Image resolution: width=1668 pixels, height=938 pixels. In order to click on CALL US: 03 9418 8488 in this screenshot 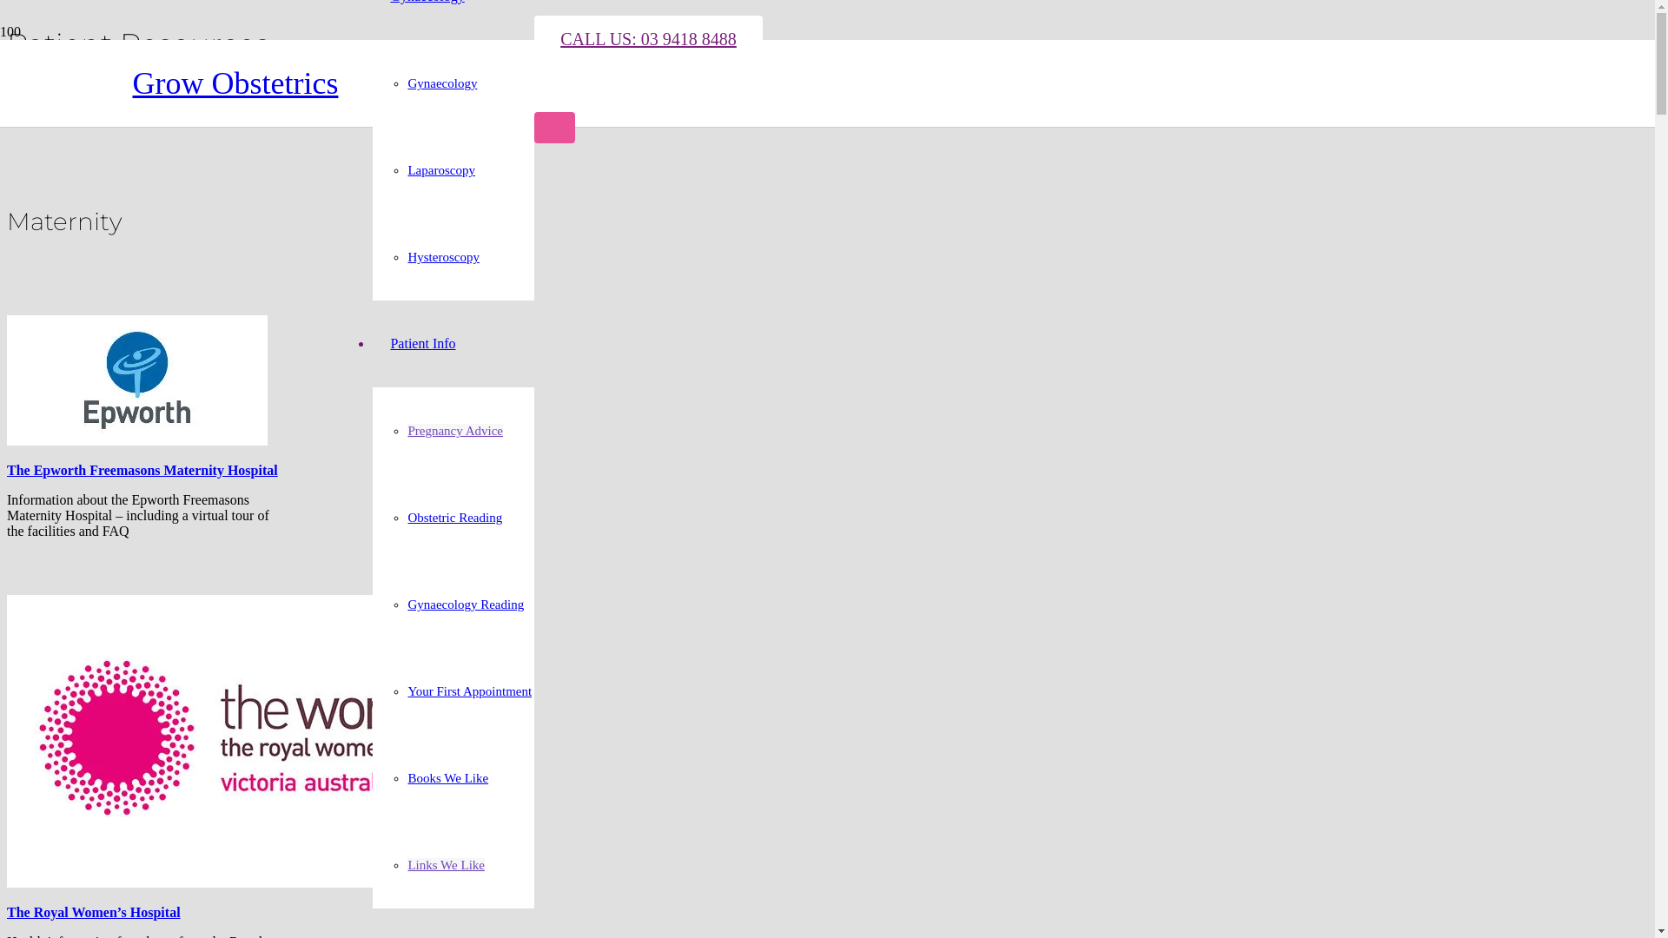, I will do `click(648, 39)`.